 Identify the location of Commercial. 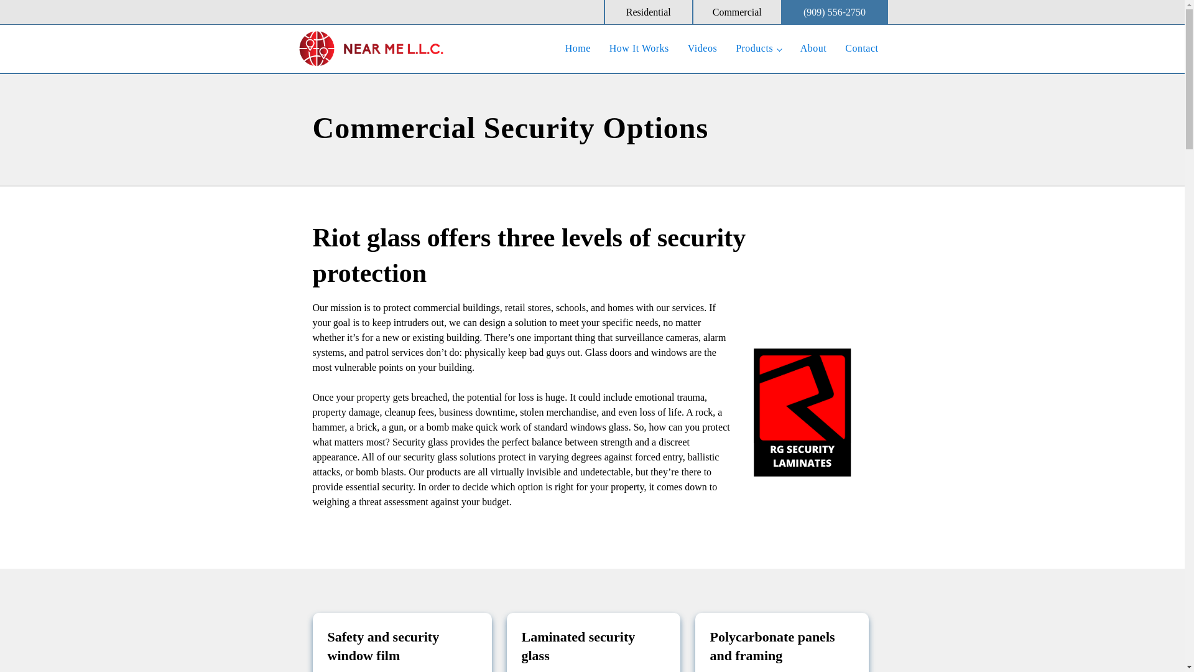
(737, 12).